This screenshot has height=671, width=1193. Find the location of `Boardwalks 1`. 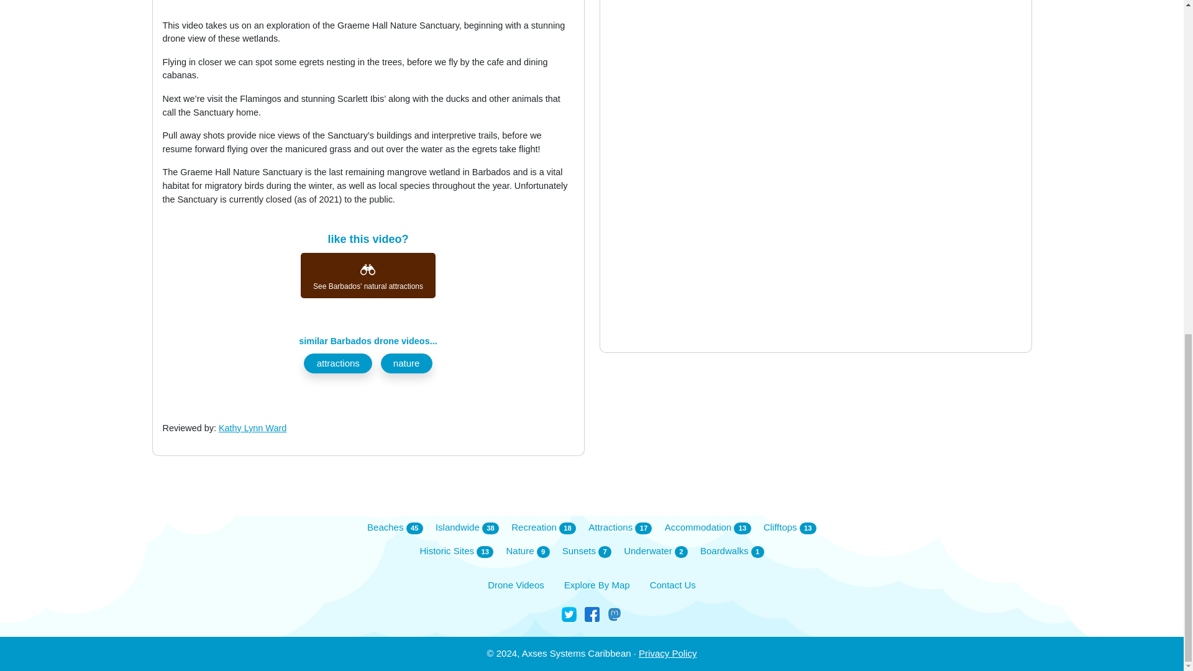

Boardwalks 1 is located at coordinates (732, 550).